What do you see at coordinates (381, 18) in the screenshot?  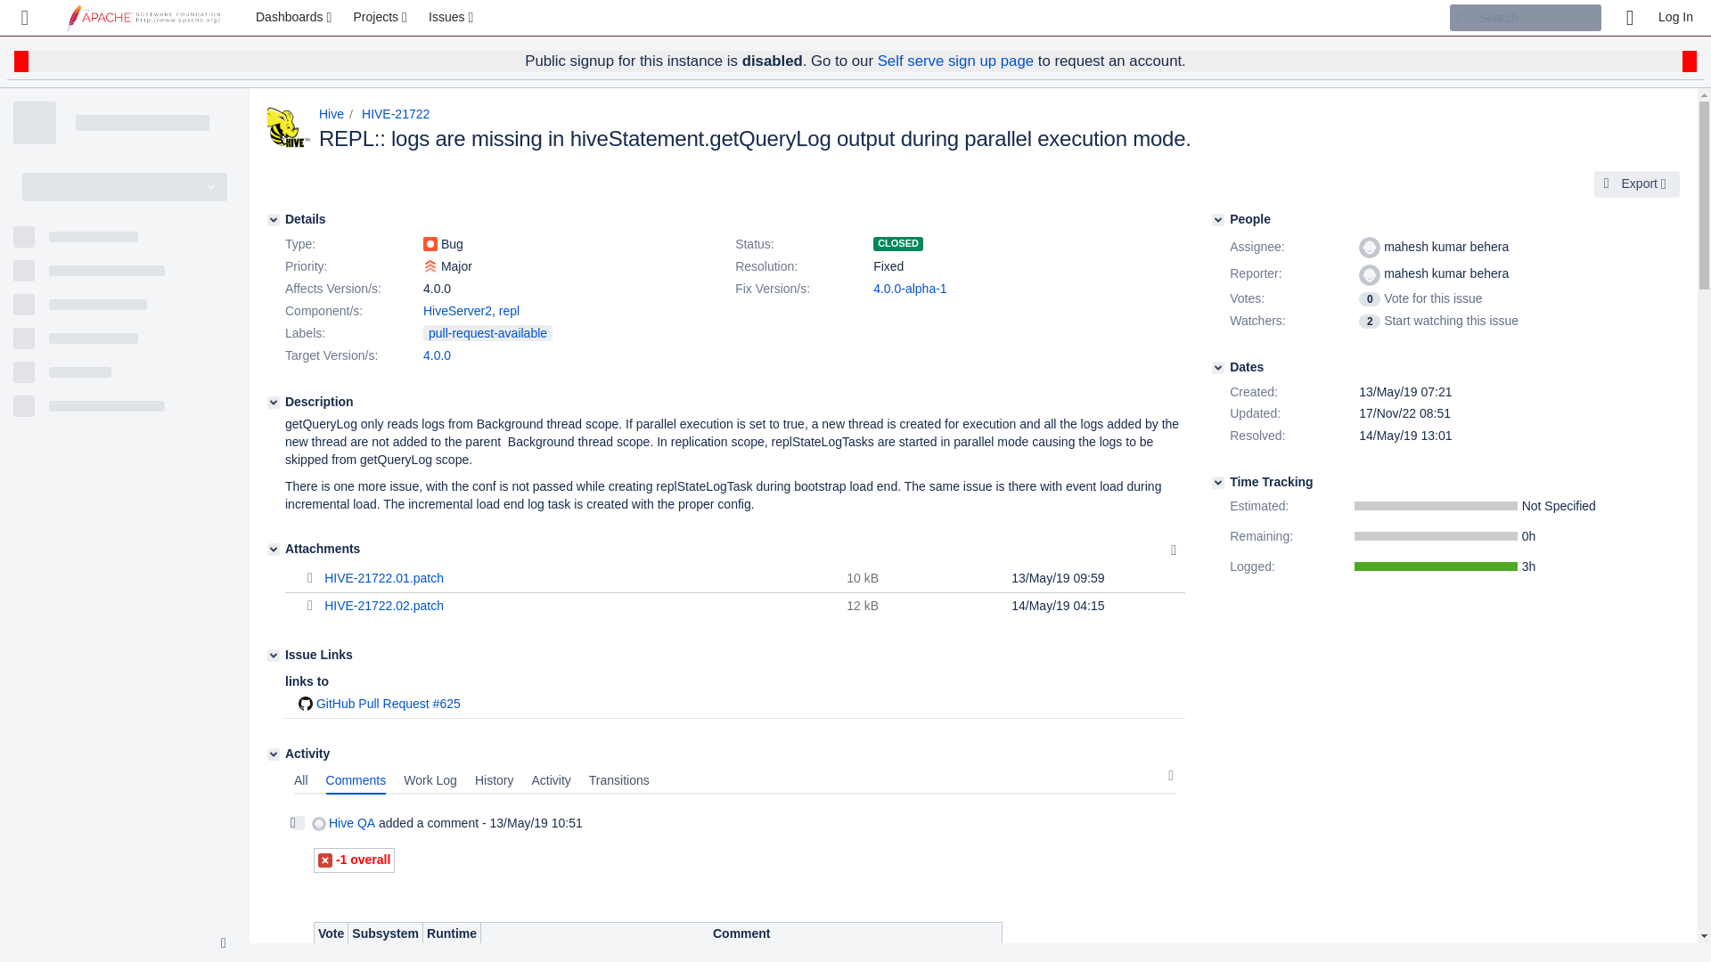 I see `View recent projects and browse a list of projects` at bounding box center [381, 18].